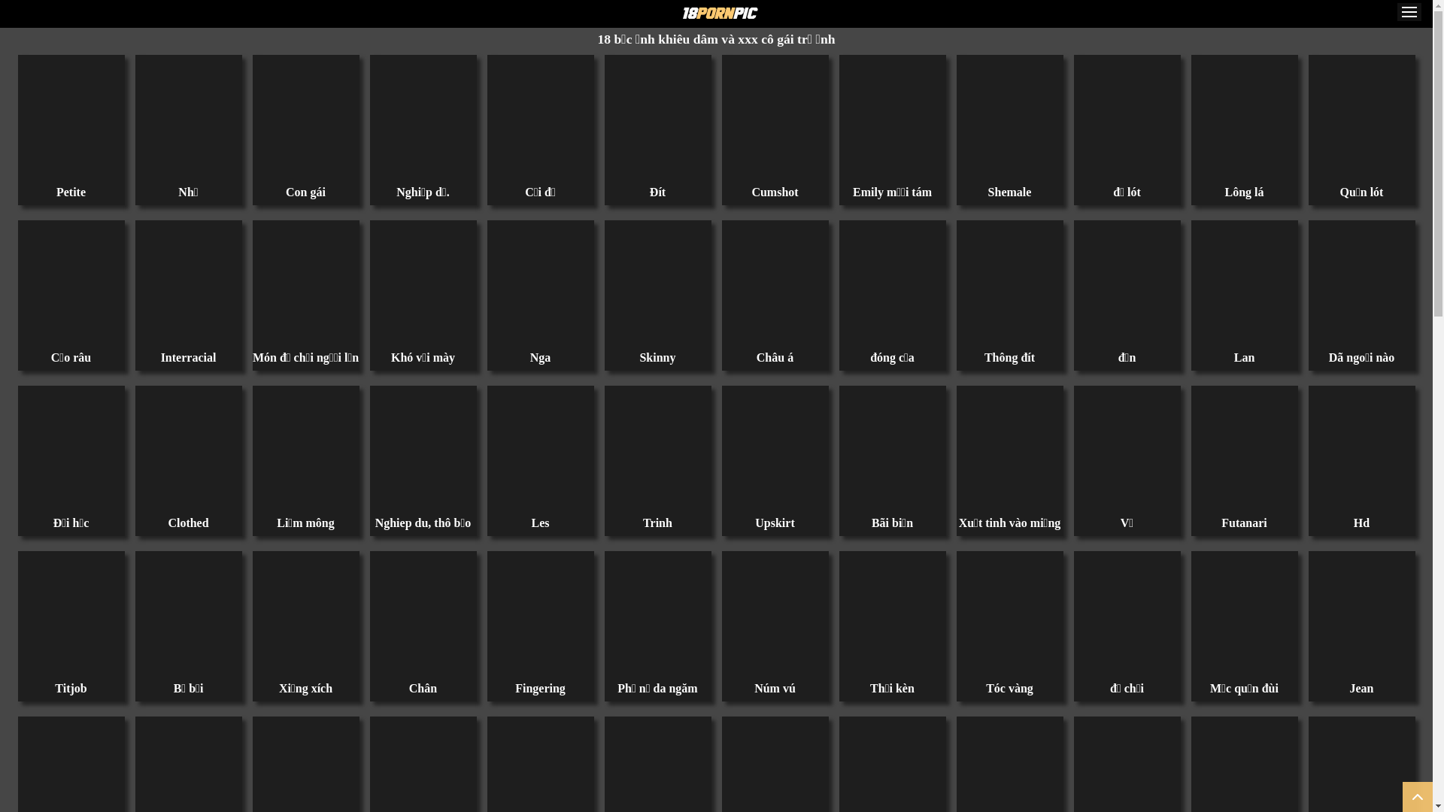  What do you see at coordinates (541, 450) in the screenshot?
I see `Les` at bounding box center [541, 450].